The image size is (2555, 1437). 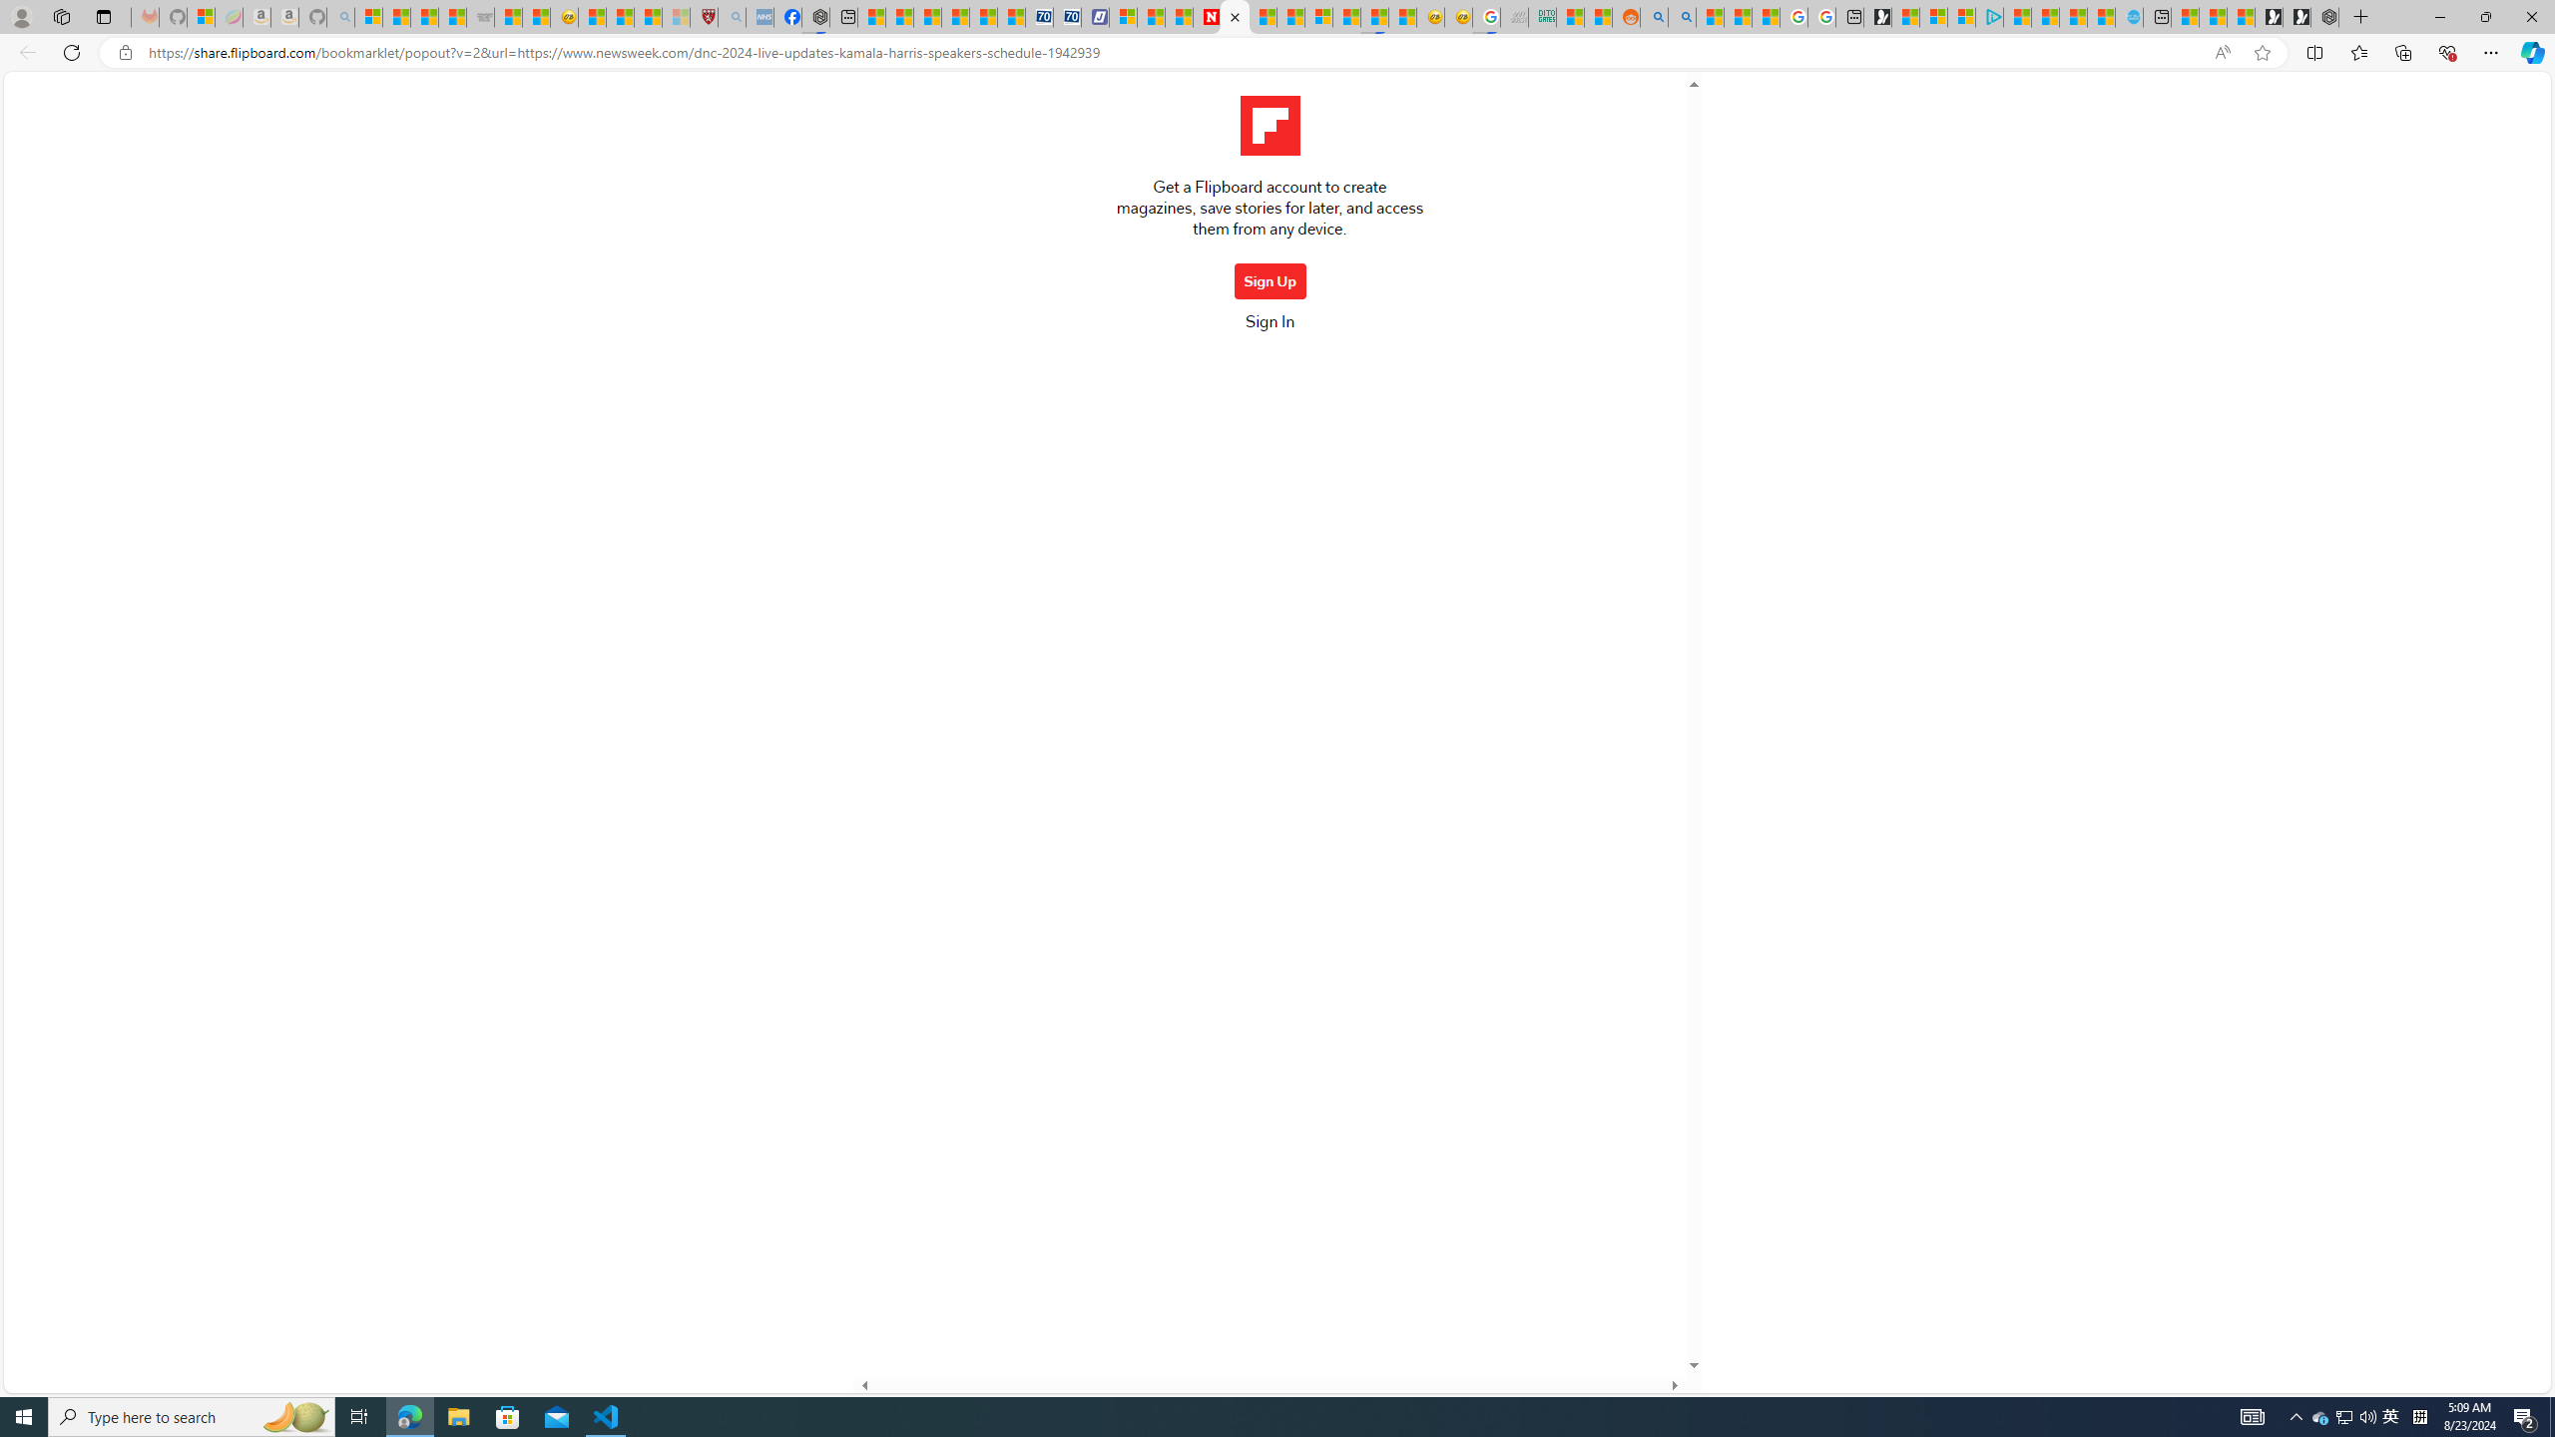 I want to click on list of asthma inhalers uk - Search - Sleeping, so click(x=732, y=17).